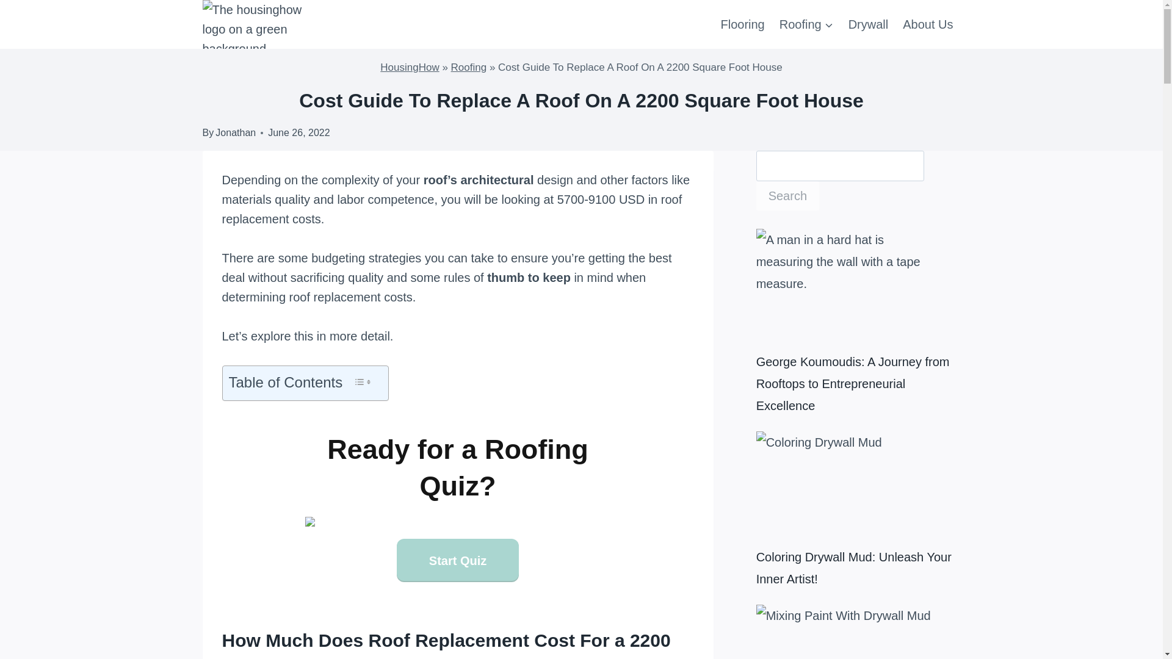 The image size is (1172, 659). Describe the element at coordinates (458, 559) in the screenshot. I see `Start Quiz` at that location.